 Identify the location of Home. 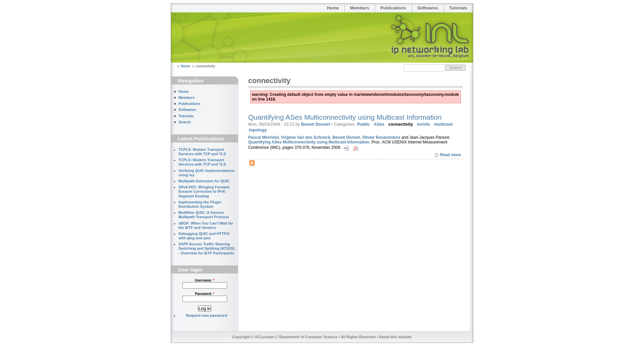
(184, 92).